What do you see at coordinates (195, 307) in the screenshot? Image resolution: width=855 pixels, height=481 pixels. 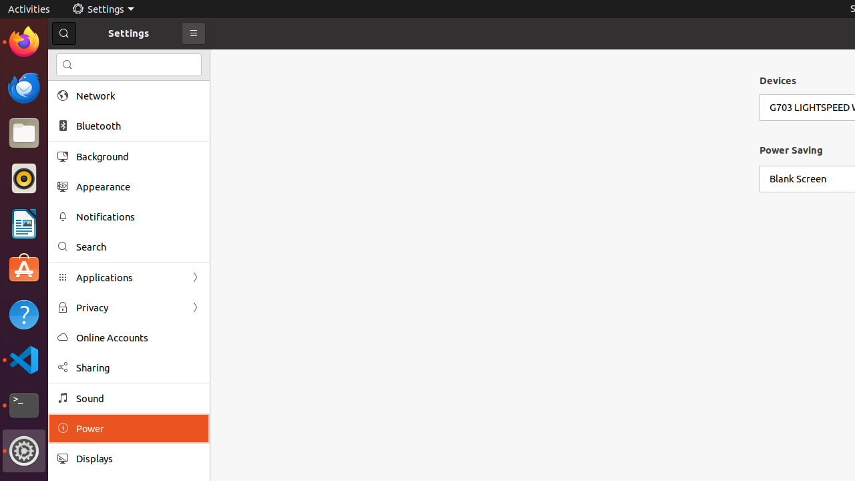 I see `Forward` at bounding box center [195, 307].